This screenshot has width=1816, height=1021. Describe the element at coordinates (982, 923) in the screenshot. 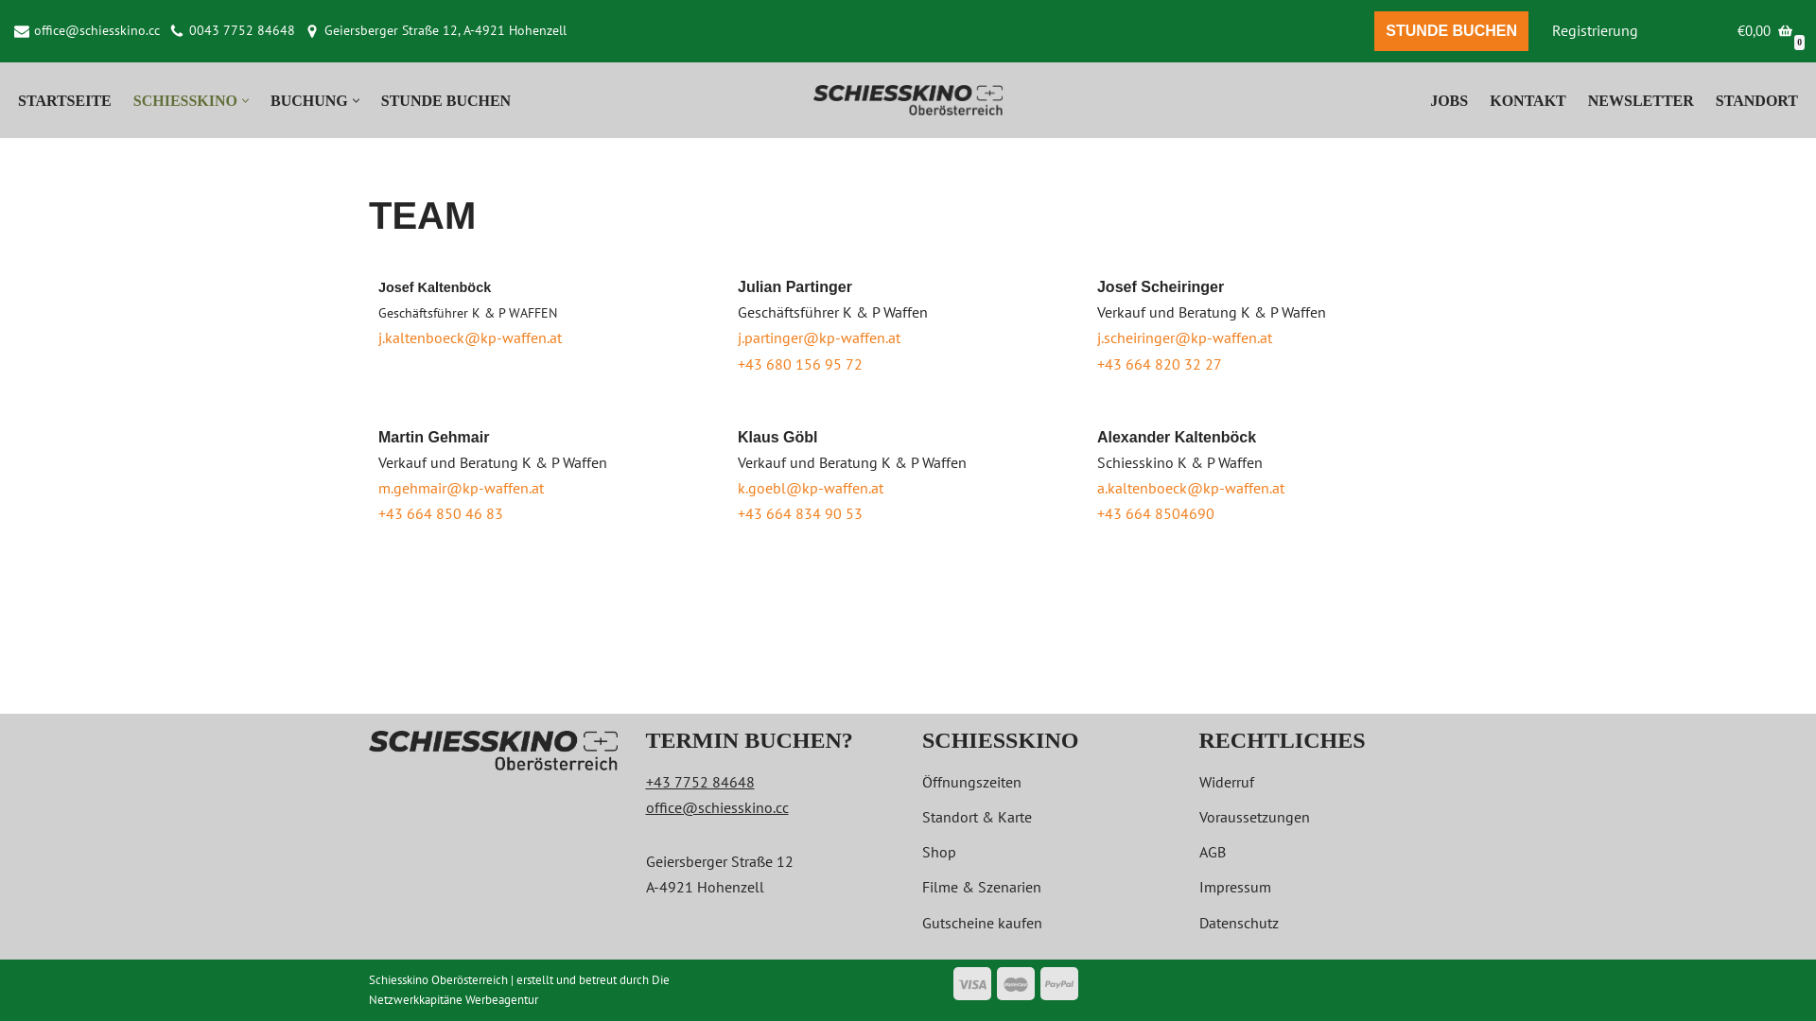

I see `Gutscheine kaufen` at that location.